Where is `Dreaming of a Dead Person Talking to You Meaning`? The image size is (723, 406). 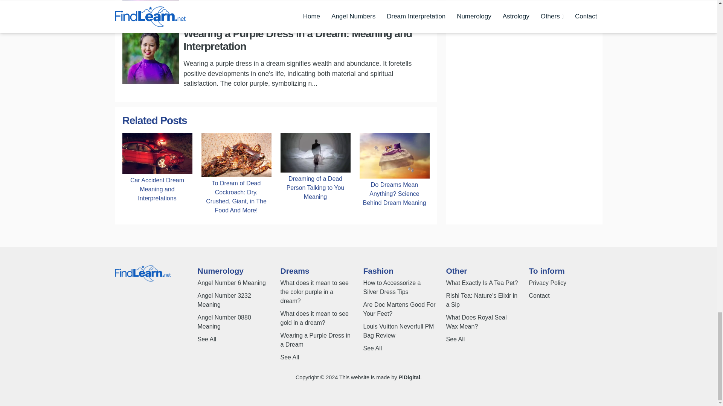 Dreaming of a Dead Person Talking to You Meaning is located at coordinates (315, 188).